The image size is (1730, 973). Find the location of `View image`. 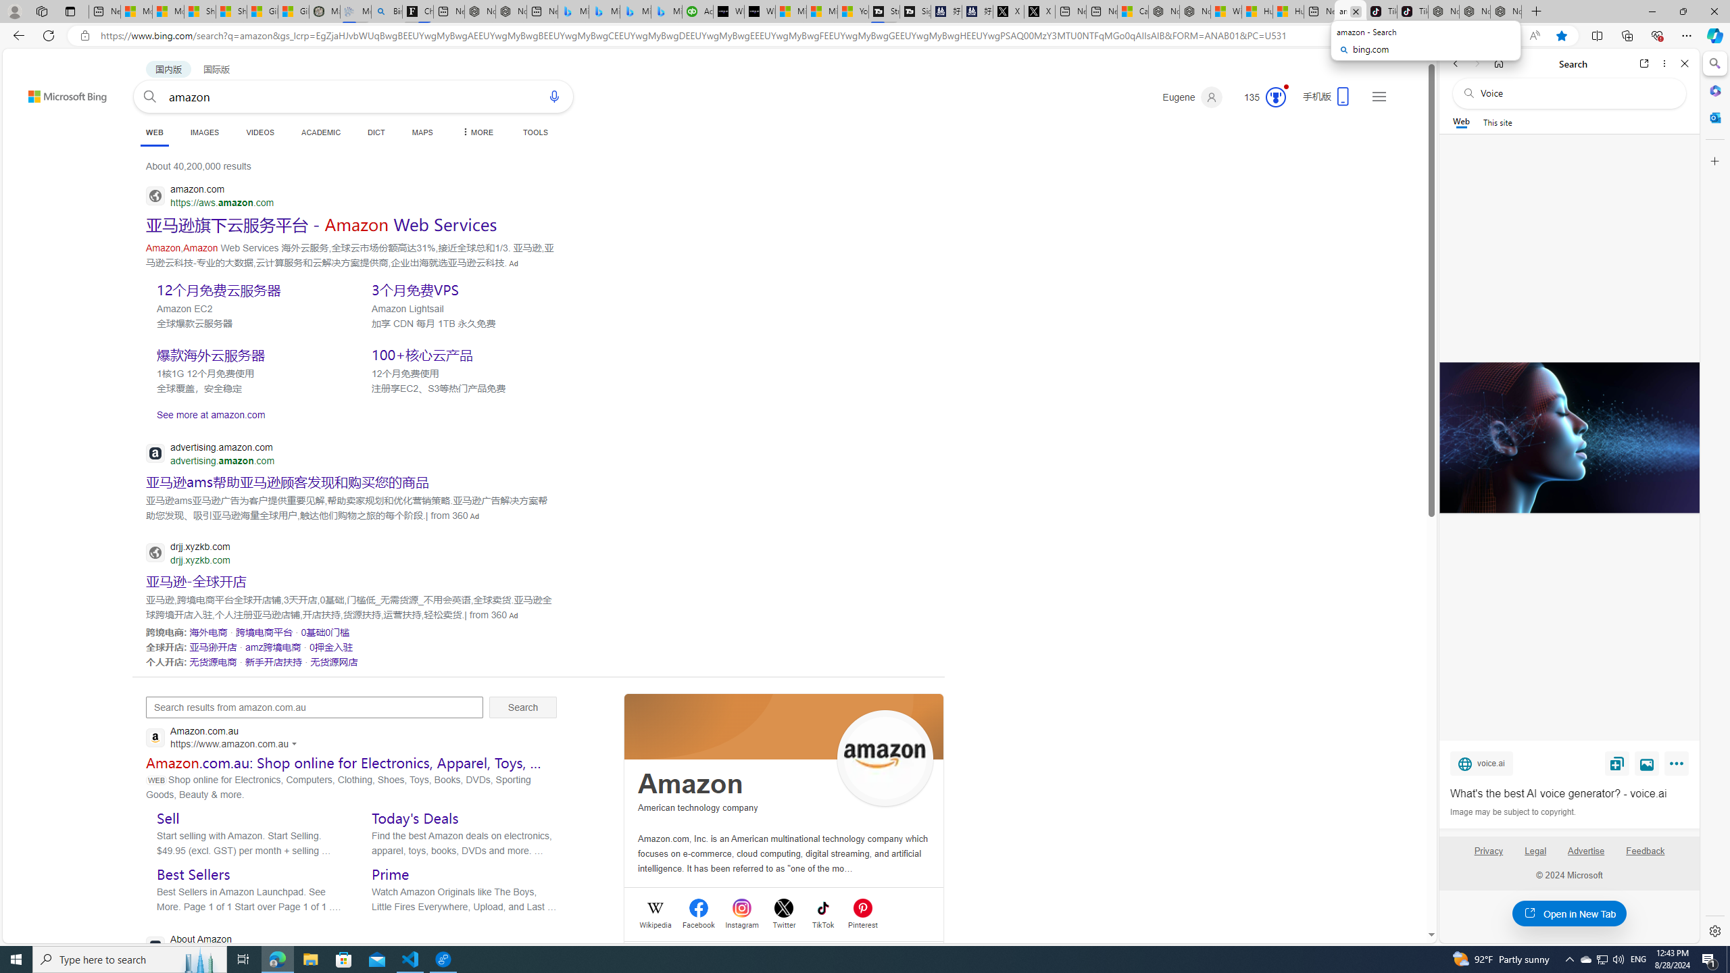

View image is located at coordinates (1647, 763).